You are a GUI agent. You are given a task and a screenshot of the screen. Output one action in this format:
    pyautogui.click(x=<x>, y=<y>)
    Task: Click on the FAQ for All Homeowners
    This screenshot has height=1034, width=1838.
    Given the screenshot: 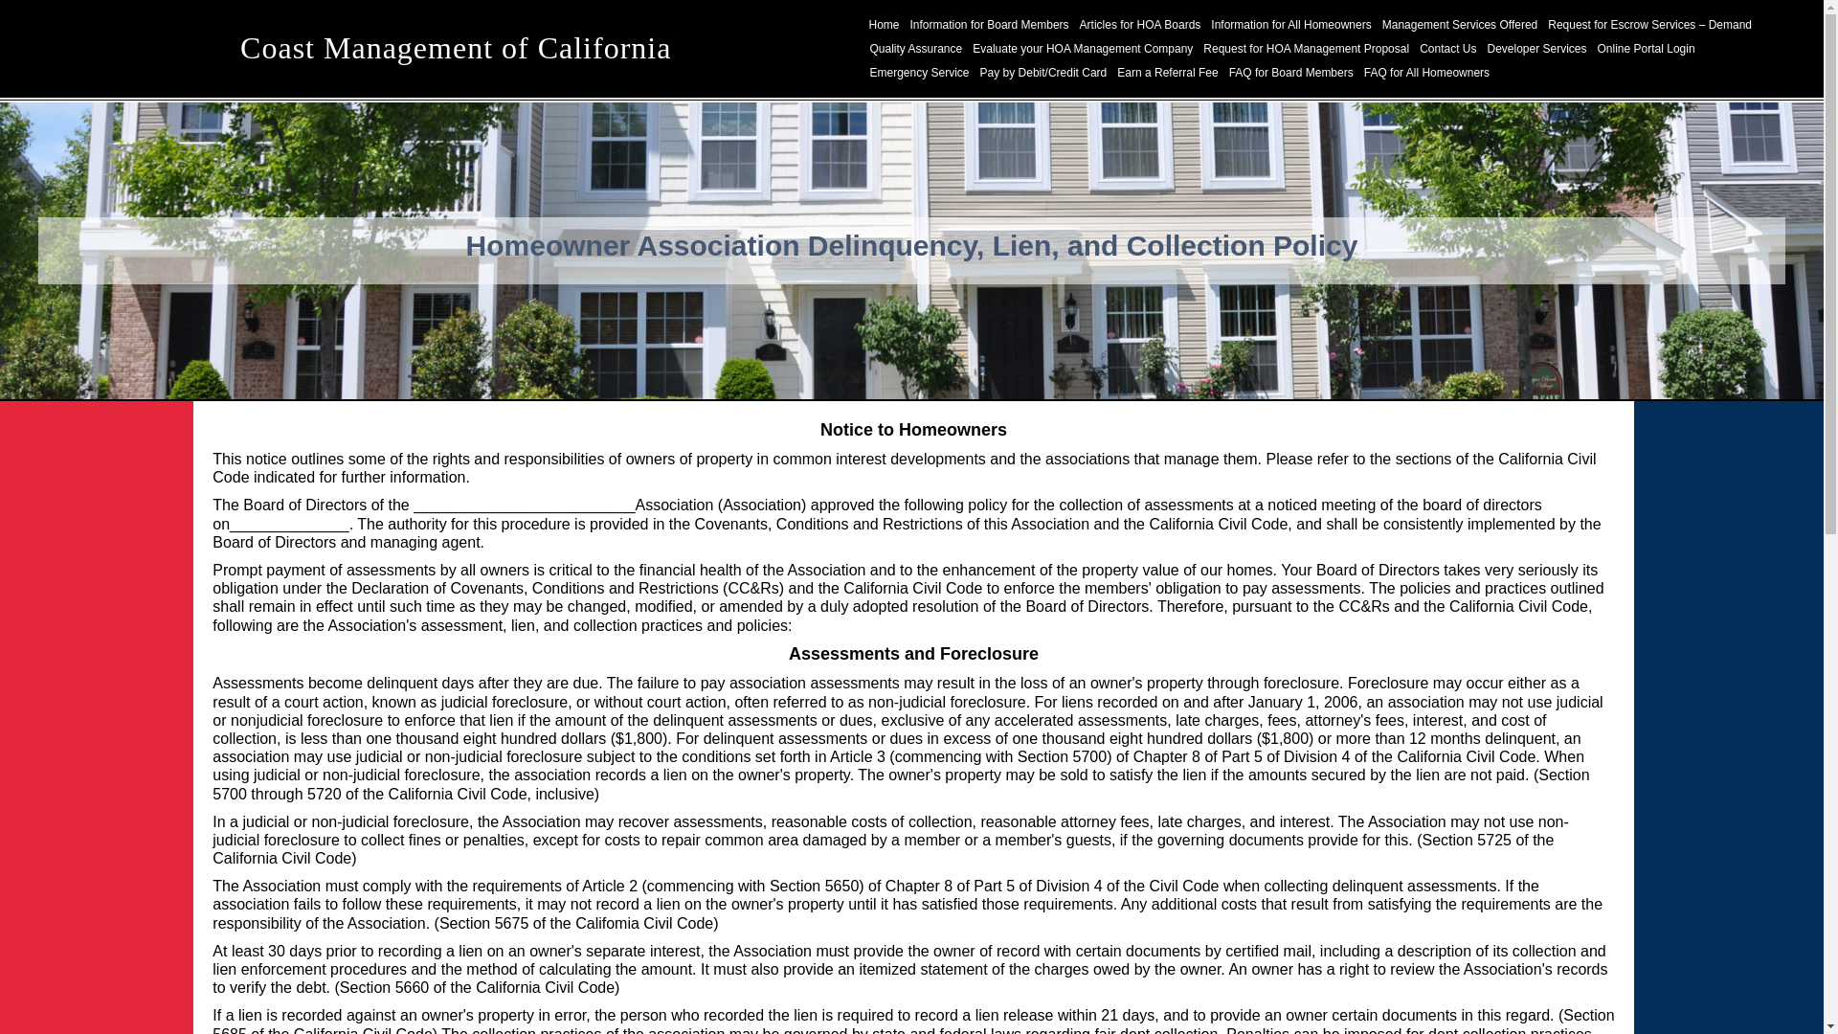 What is the action you would take?
    pyautogui.click(x=1426, y=73)
    